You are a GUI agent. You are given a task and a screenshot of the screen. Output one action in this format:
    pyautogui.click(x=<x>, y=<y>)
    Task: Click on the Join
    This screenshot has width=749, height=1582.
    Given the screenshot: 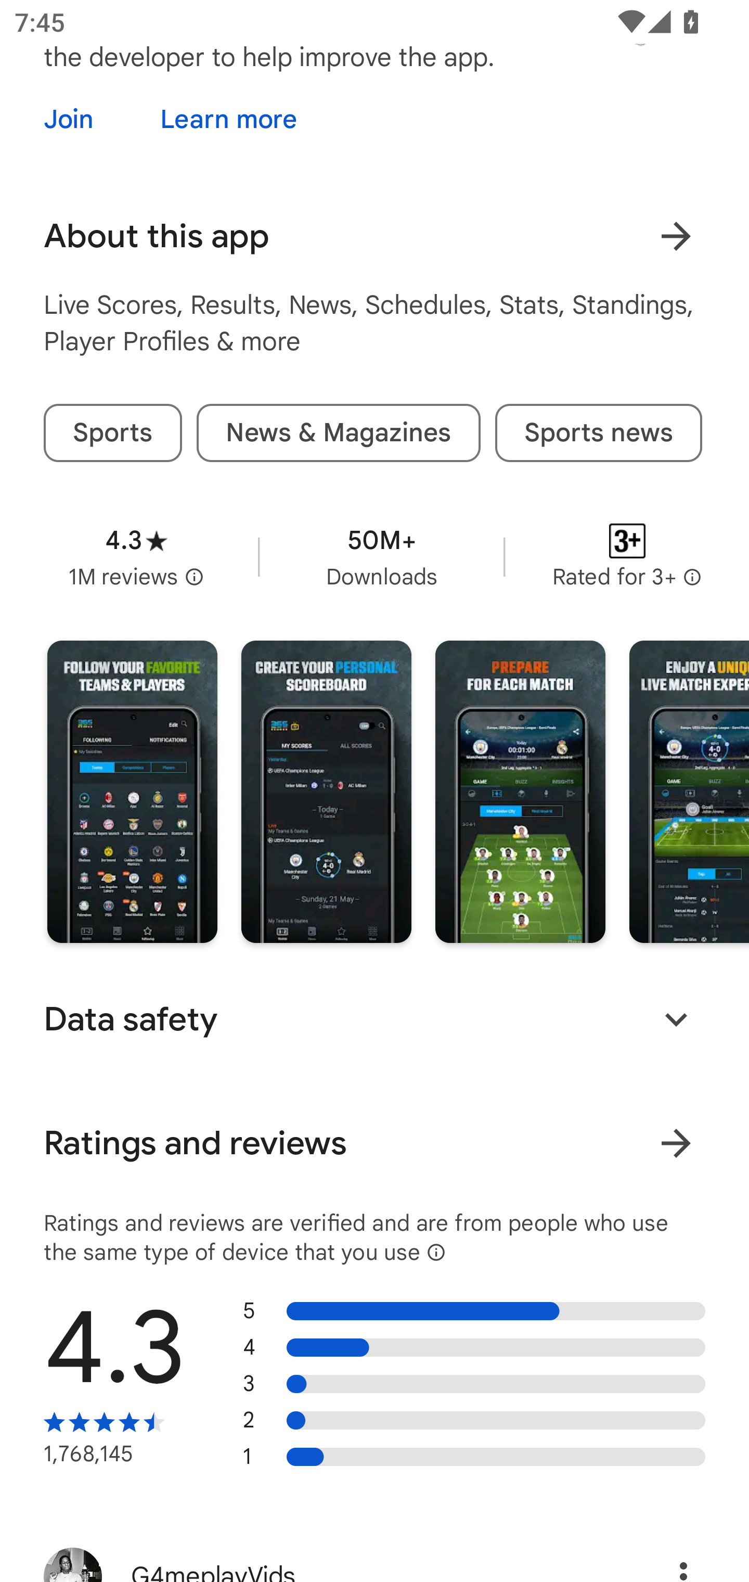 What is the action you would take?
    pyautogui.click(x=87, y=119)
    